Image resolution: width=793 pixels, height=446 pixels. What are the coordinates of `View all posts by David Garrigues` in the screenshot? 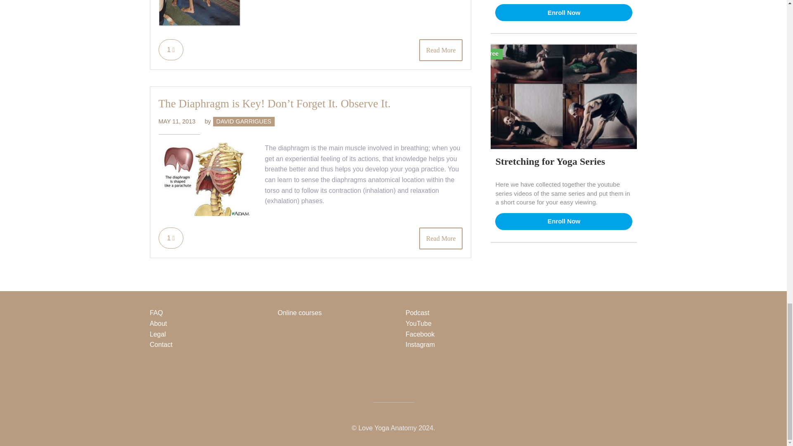 It's located at (244, 121).